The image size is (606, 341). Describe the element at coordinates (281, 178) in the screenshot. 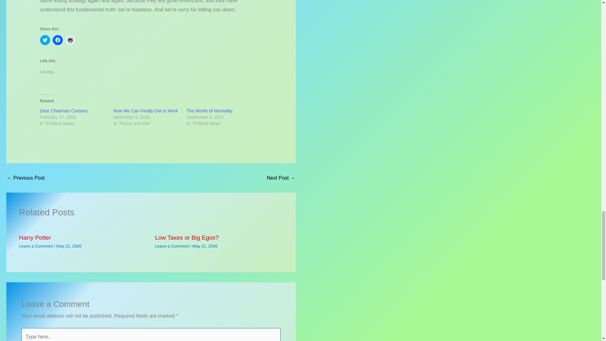

I see `Communicating Regional Sustainability` at that location.